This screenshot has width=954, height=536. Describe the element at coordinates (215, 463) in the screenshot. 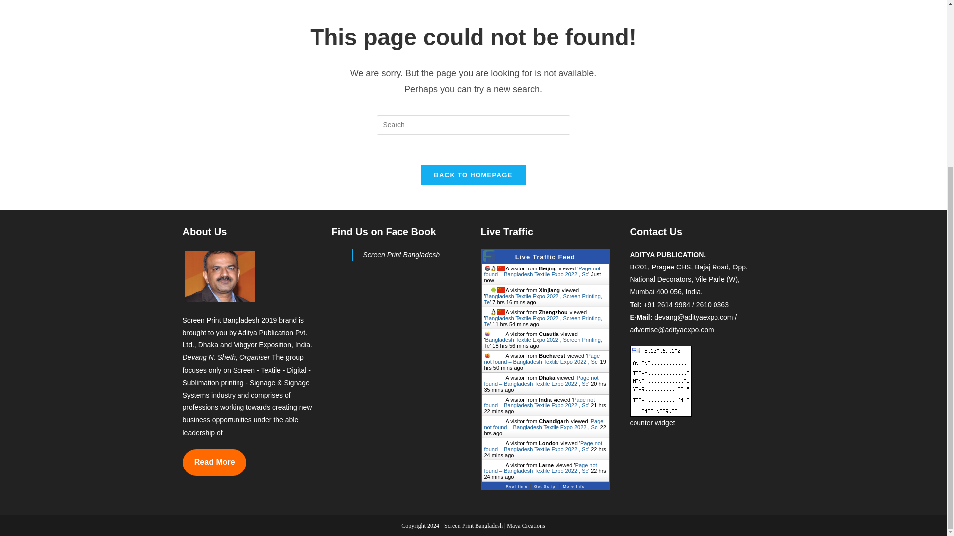

I see `Read More` at that location.